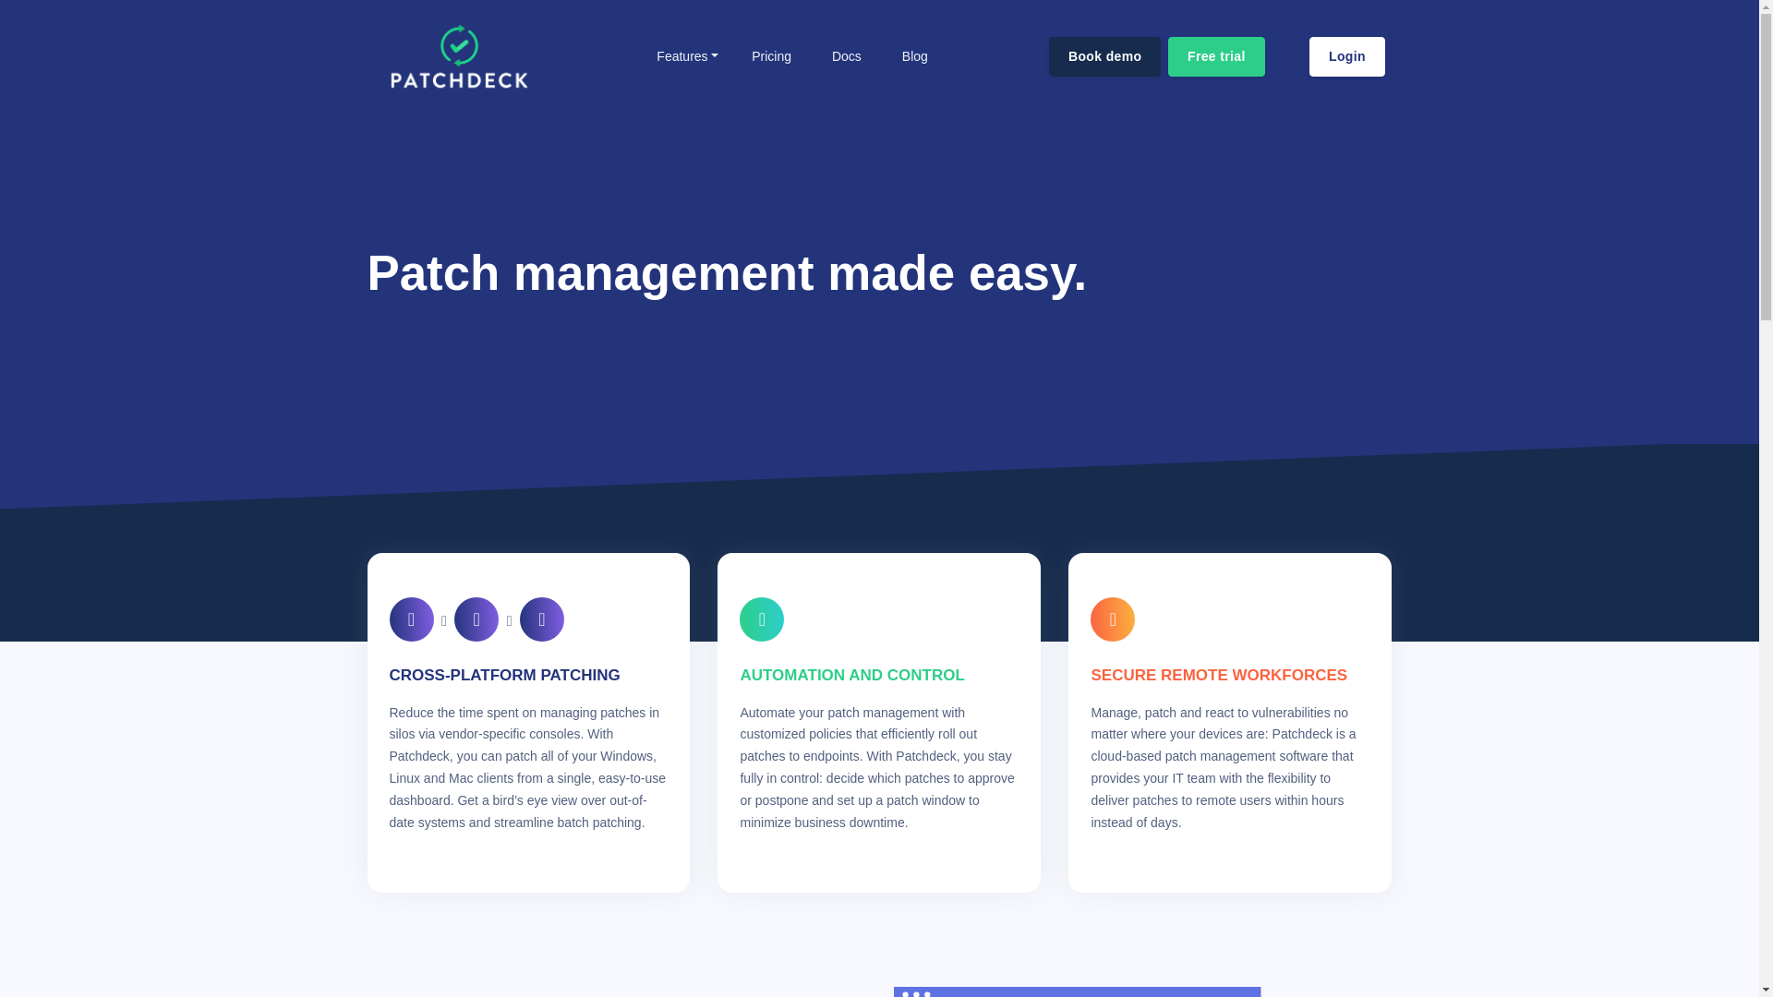 Image resolution: width=1773 pixels, height=997 pixels. What do you see at coordinates (844, 55) in the screenshot?
I see `Docs` at bounding box center [844, 55].